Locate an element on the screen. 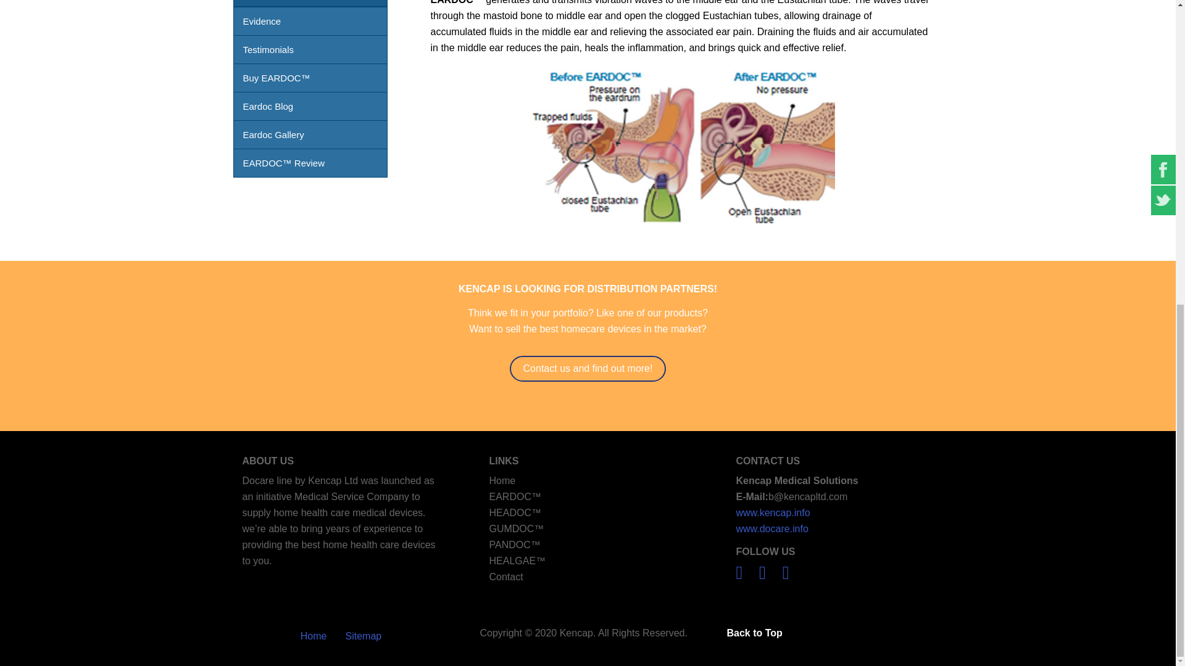  Otis Media is located at coordinates (310, 3).